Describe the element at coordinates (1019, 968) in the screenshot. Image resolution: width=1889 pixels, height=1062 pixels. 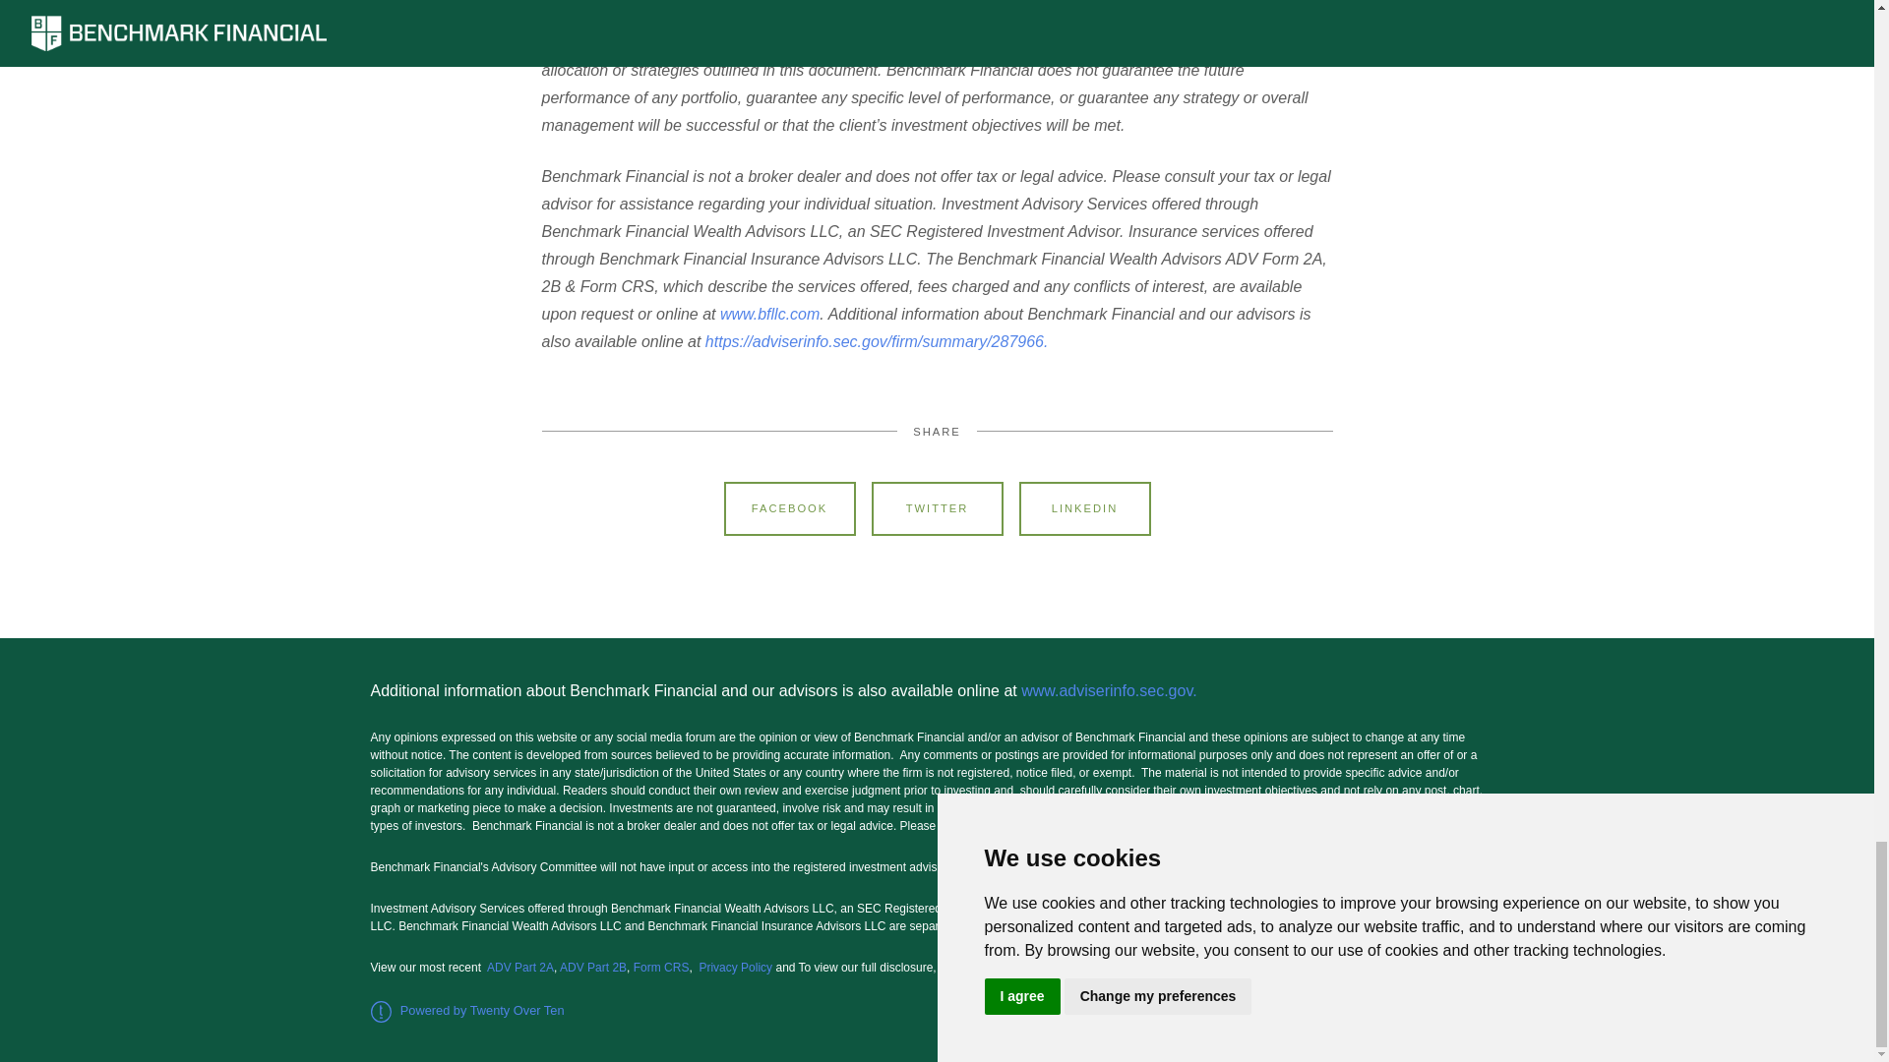
I see `HERE` at that location.